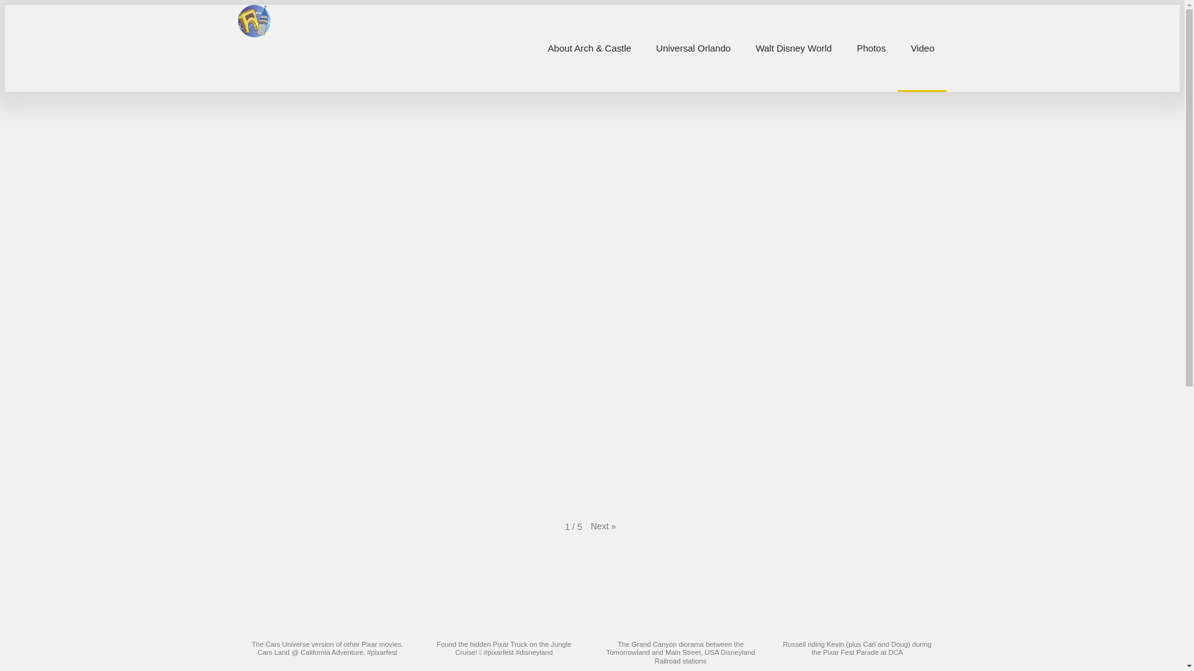 This screenshot has width=1194, height=671. What do you see at coordinates (794, 48) in the screenshot?
I see `Walt Disney World` at bounding box center [794, 48].